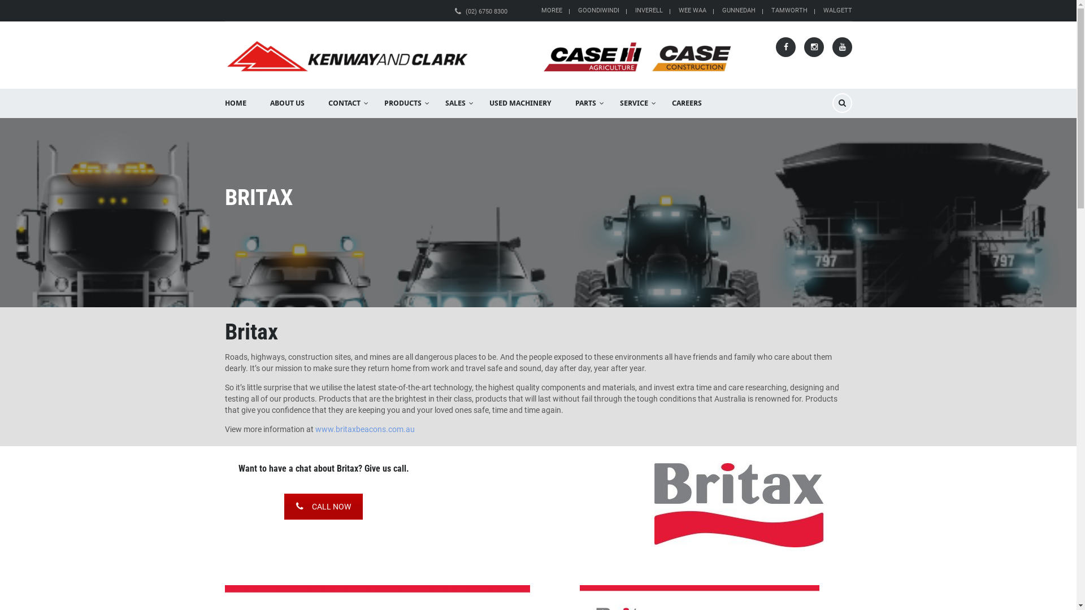 Image resolution: width=1085 pixels, height=610 pixels. I want to click on WALGETT, so click(837, 10).